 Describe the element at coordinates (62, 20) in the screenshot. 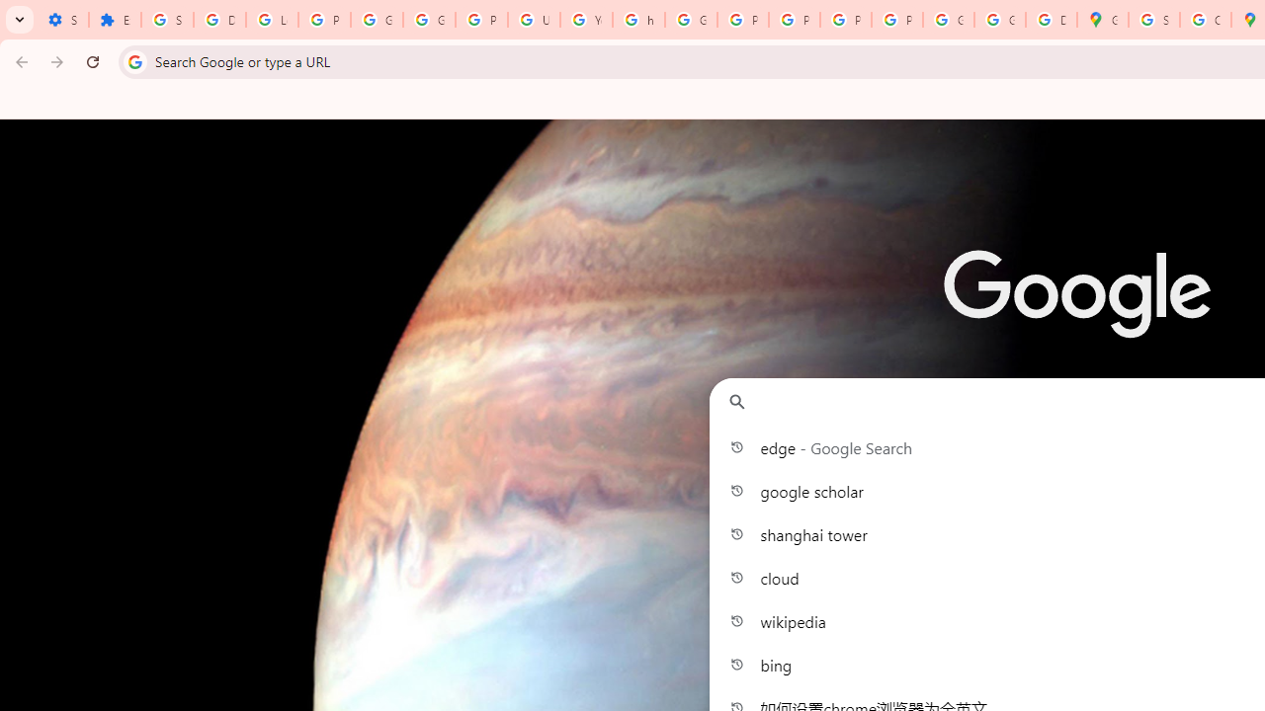

I see `Settings - On startup` at that location.